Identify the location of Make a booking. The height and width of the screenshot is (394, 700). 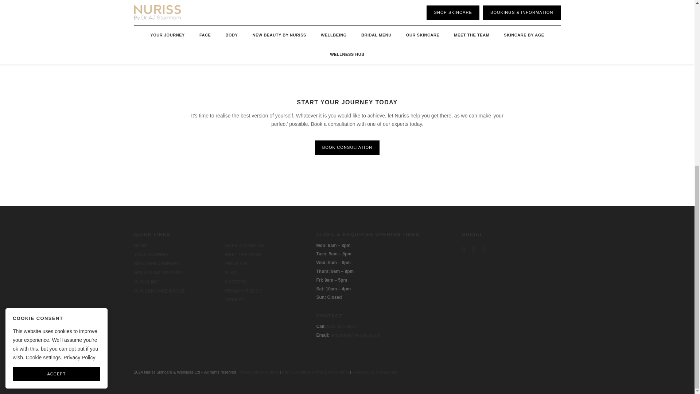
(245, 246).